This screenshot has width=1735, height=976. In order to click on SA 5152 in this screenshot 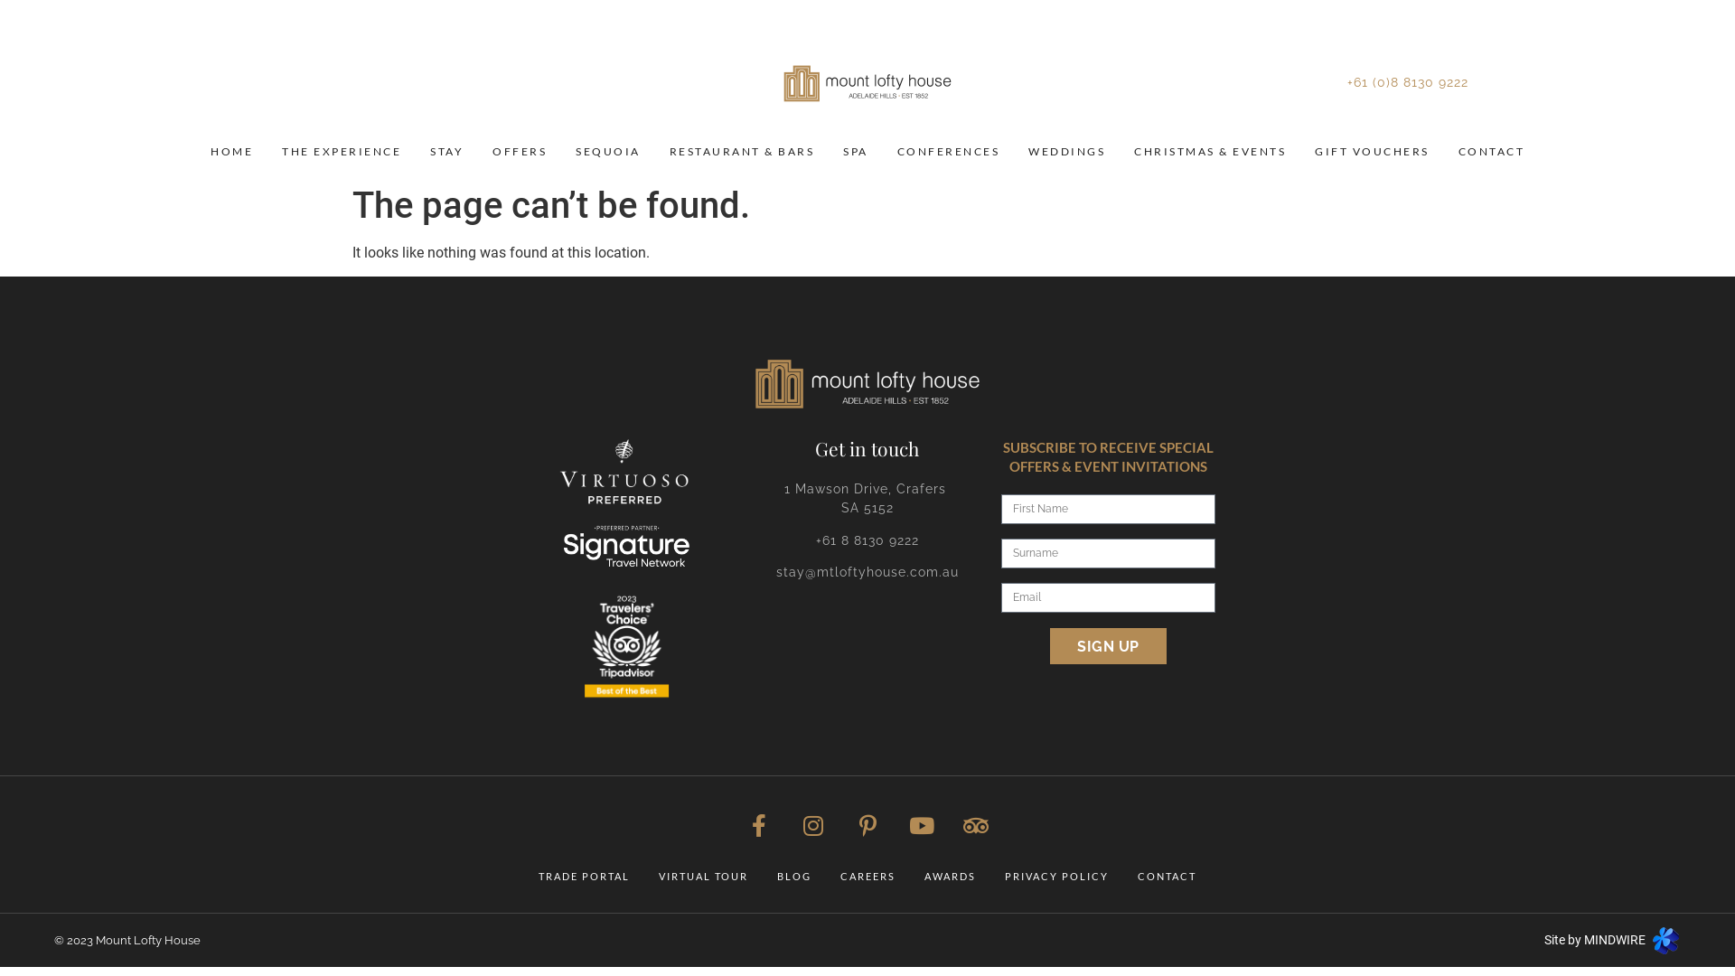, I will do `click(867, 508)`.